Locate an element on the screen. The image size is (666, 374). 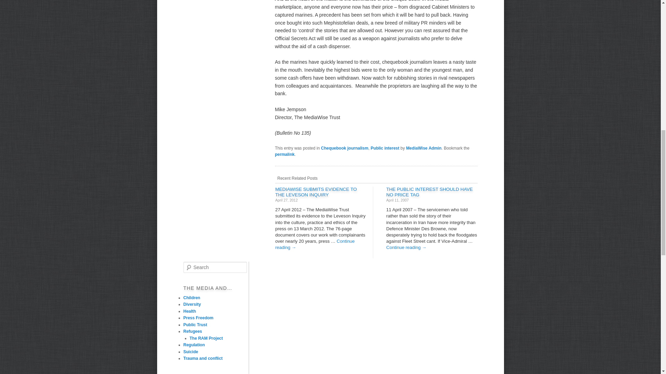
MEDIAWISE SUBMITS EVIDENCE TO THE LEVESON INQUIRY is located at coordinates (316, 192).